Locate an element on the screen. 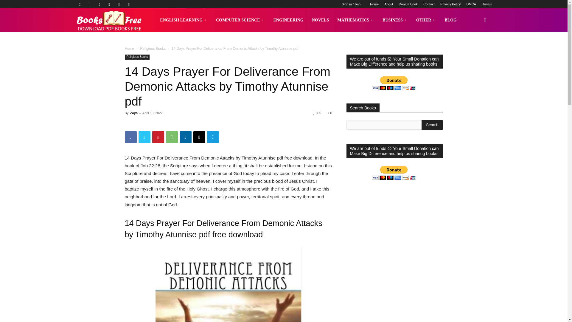 This screenshot has width=572, height=322. Paypal is located at coordinates (100, 4).